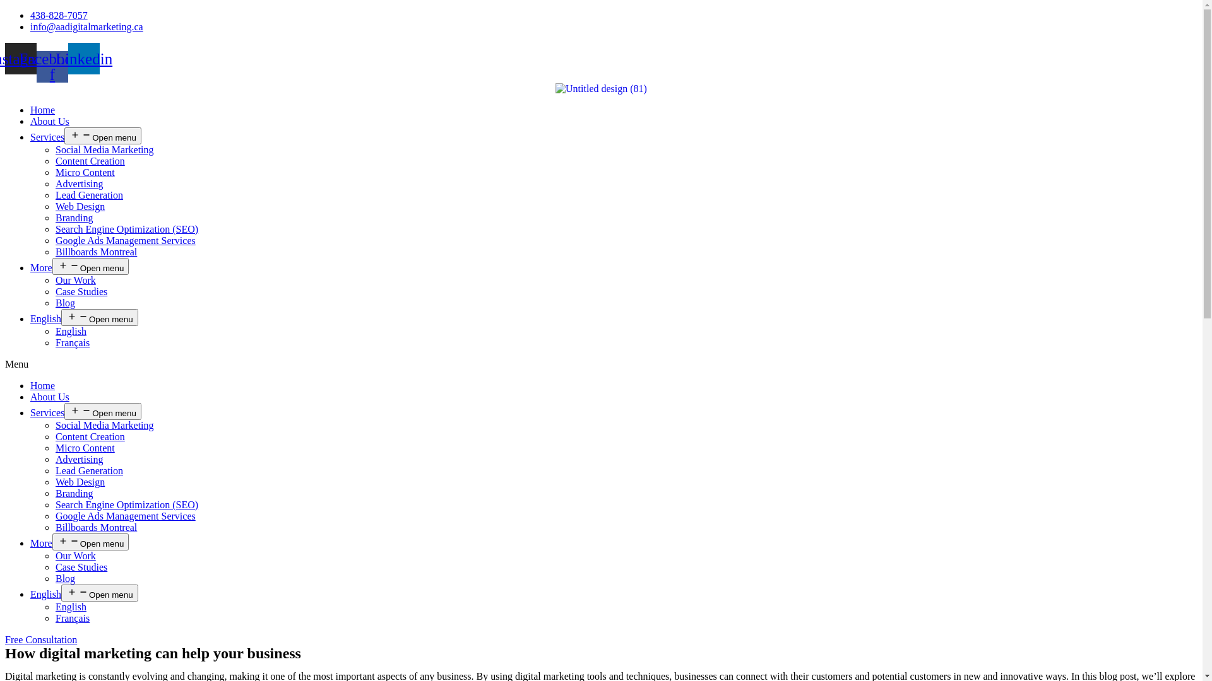  I want to click on Open menu, so click(103, 411).